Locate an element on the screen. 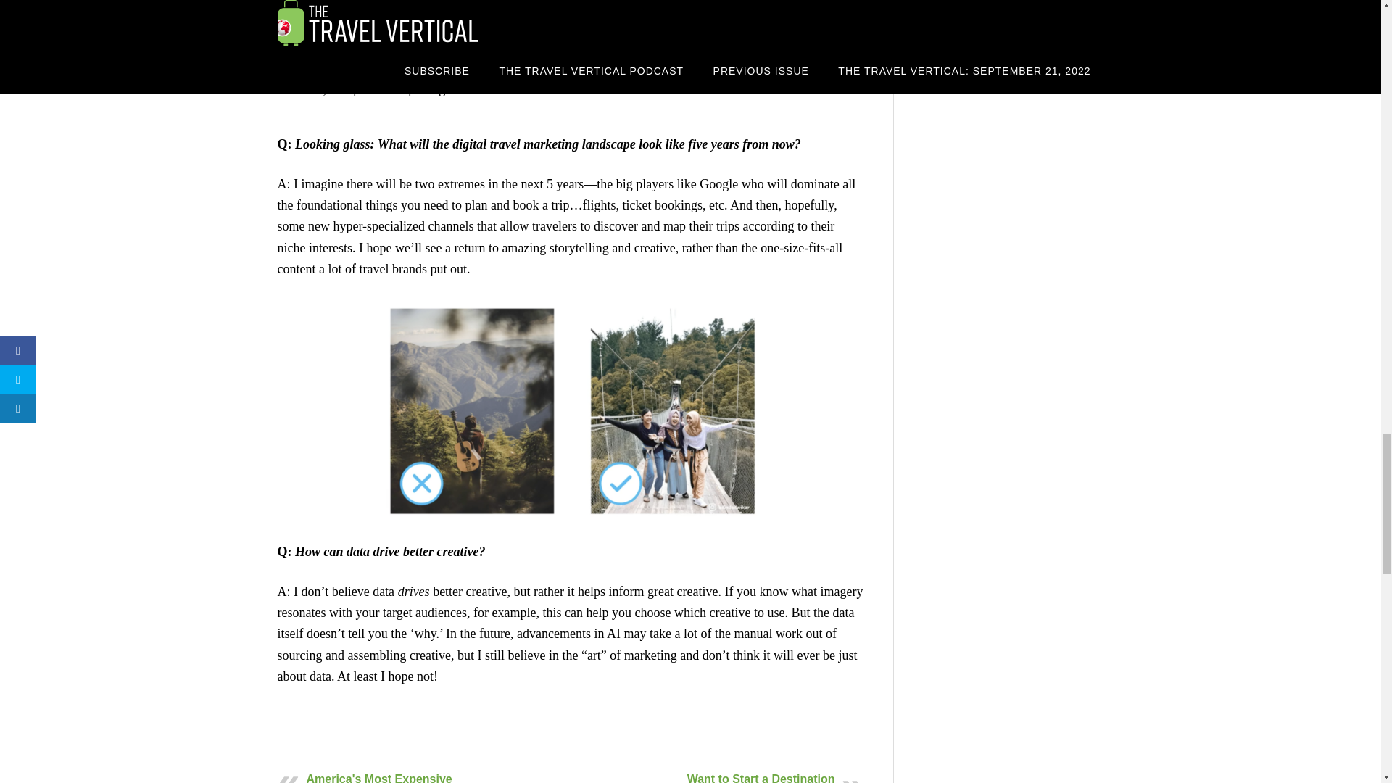 Image resolution: width=1392 pixels, height=783 pixels. Want to Start a Destination Podcast in 2020? Begin Here... is located at coordinates (761, 777).